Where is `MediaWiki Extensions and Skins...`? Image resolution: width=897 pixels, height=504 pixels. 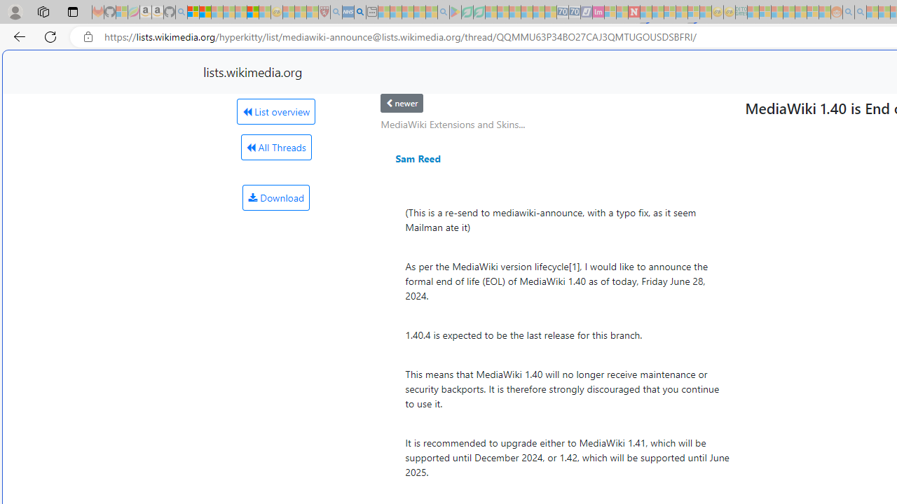 MediaWiki Extensions and Skins... is located at coordinates (453, 124).